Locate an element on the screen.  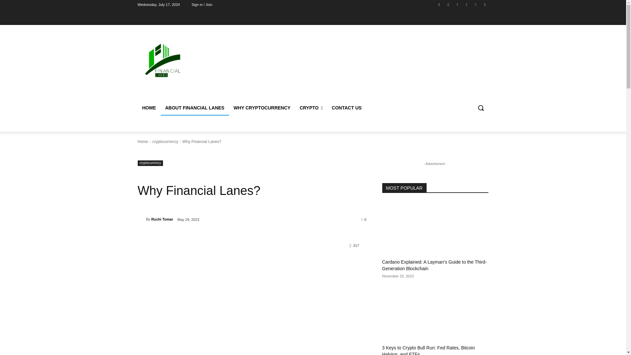
Youtube is located at coordinates (484, 4).